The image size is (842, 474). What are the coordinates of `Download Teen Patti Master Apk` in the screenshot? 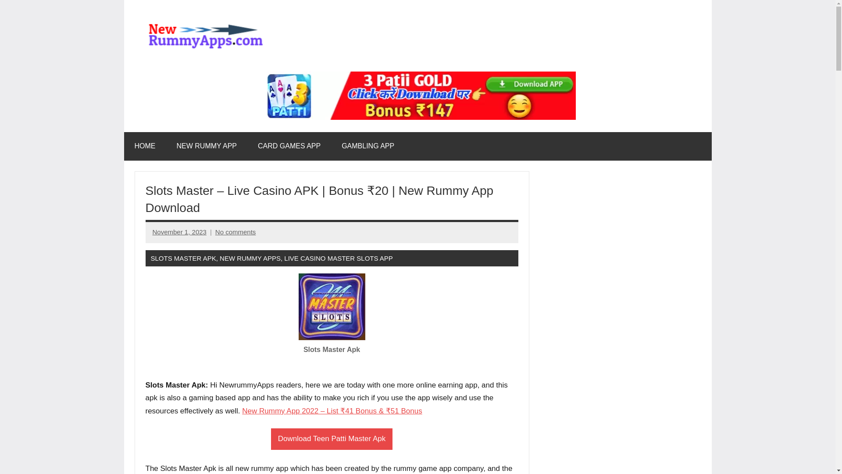 It's located at (332, 439).